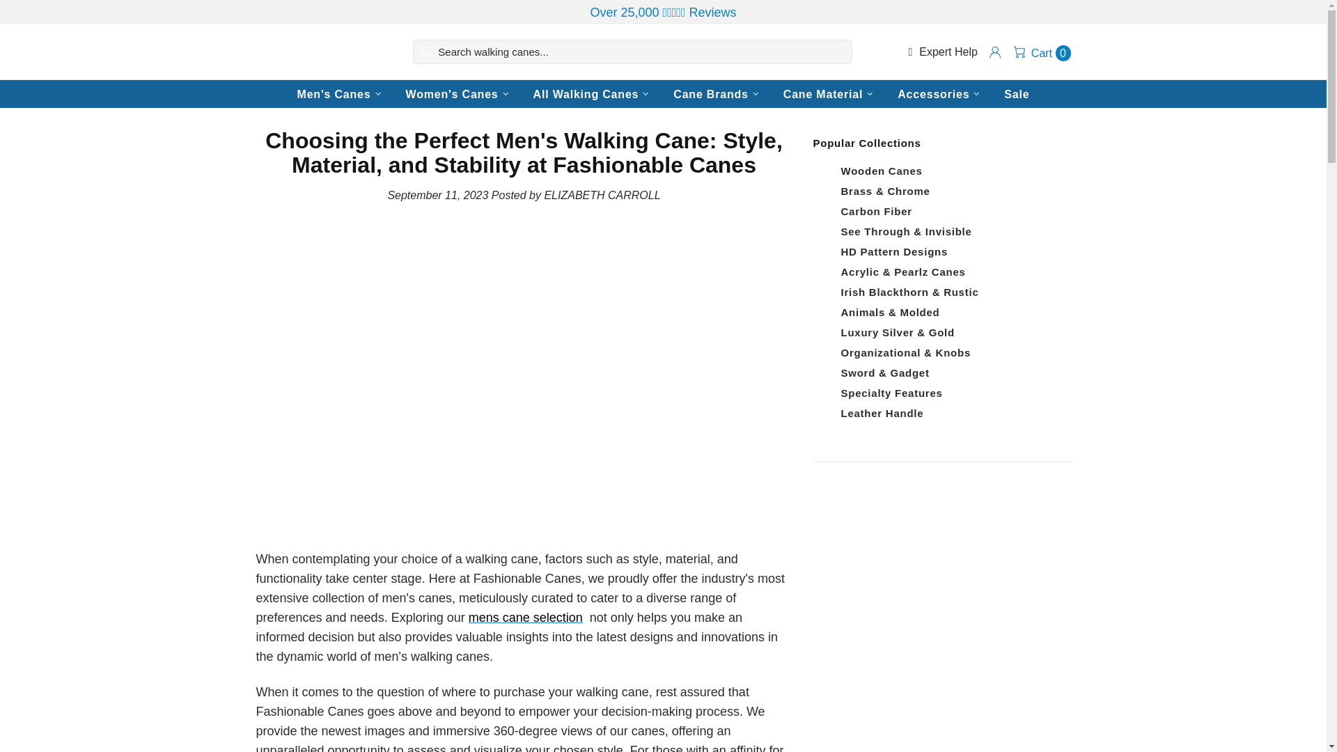  What do you see at coordinates (341, 93) in the screenshot?
I see `Men's Canes` at bounding box center [341, 93].